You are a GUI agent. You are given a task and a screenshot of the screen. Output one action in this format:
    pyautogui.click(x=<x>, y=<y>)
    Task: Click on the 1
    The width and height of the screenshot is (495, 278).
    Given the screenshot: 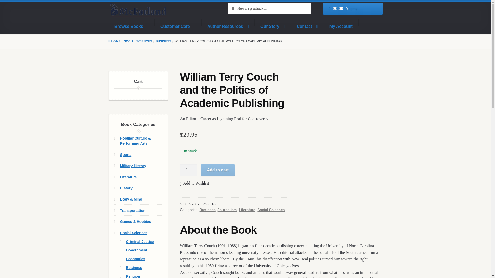 What is the action you would take?
    pyautogui.click(x=189, y=170)
    